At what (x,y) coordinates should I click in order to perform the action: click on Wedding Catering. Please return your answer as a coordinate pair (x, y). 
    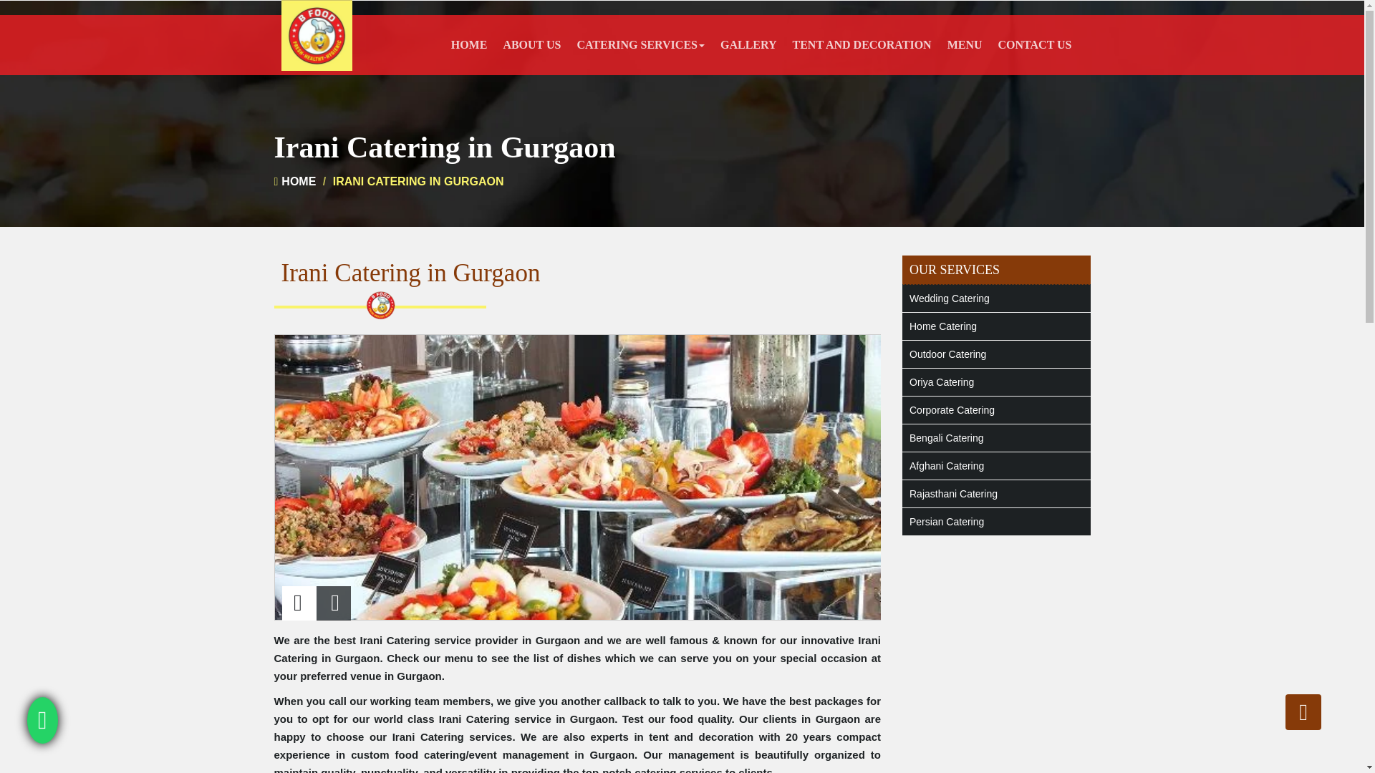
    Looking at the image, I should click on (995, 298).